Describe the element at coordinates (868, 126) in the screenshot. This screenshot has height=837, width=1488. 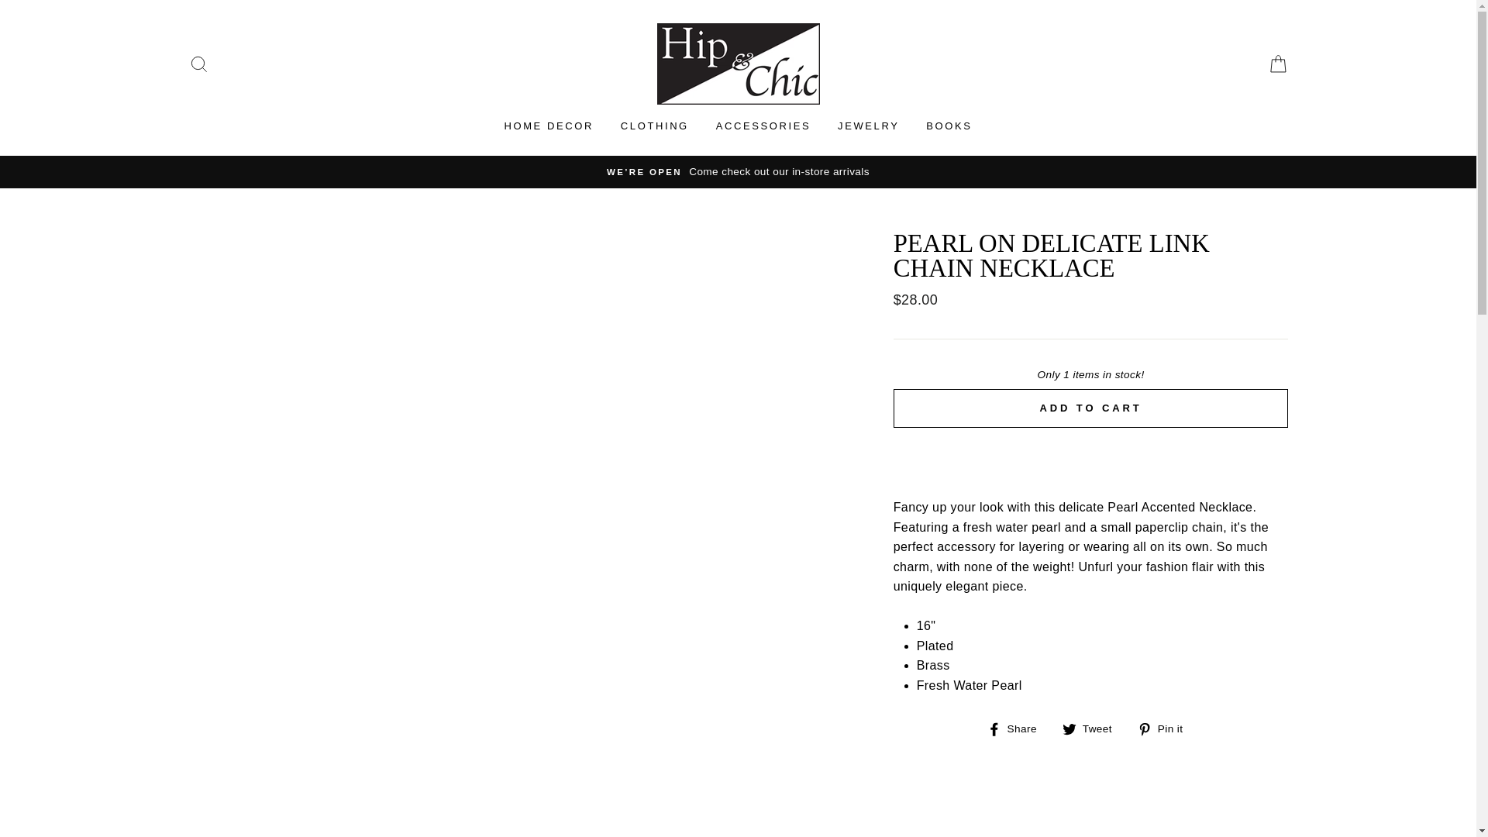
I see `JEWELRY` at that location.